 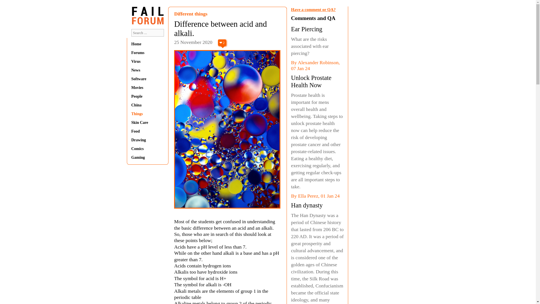 What do you see at coordinates (147, 44) in the screenshot?
I see `Home` at bounding box center [147, 44].